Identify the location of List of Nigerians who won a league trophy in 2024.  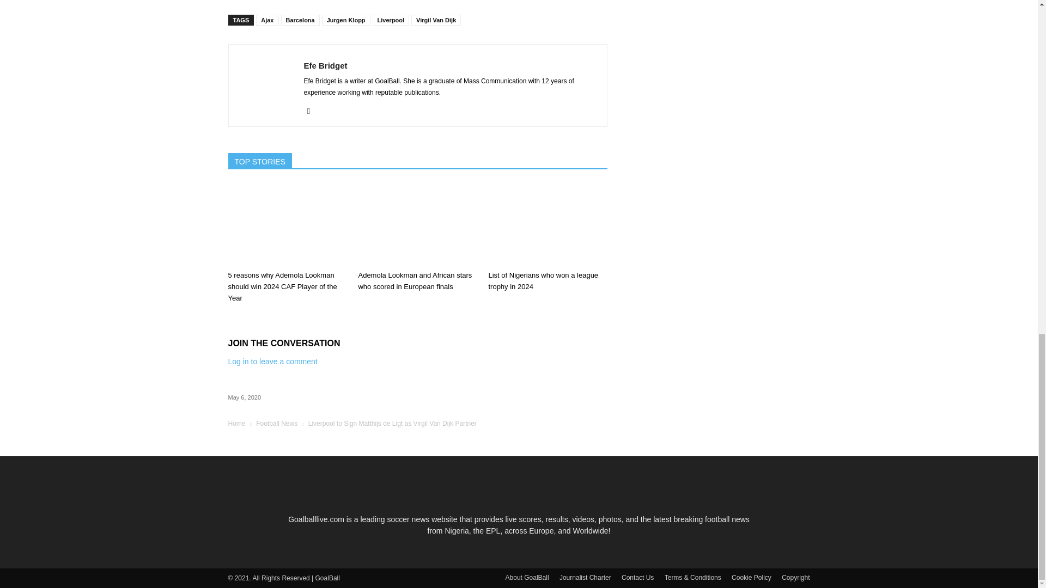
(547, 225).